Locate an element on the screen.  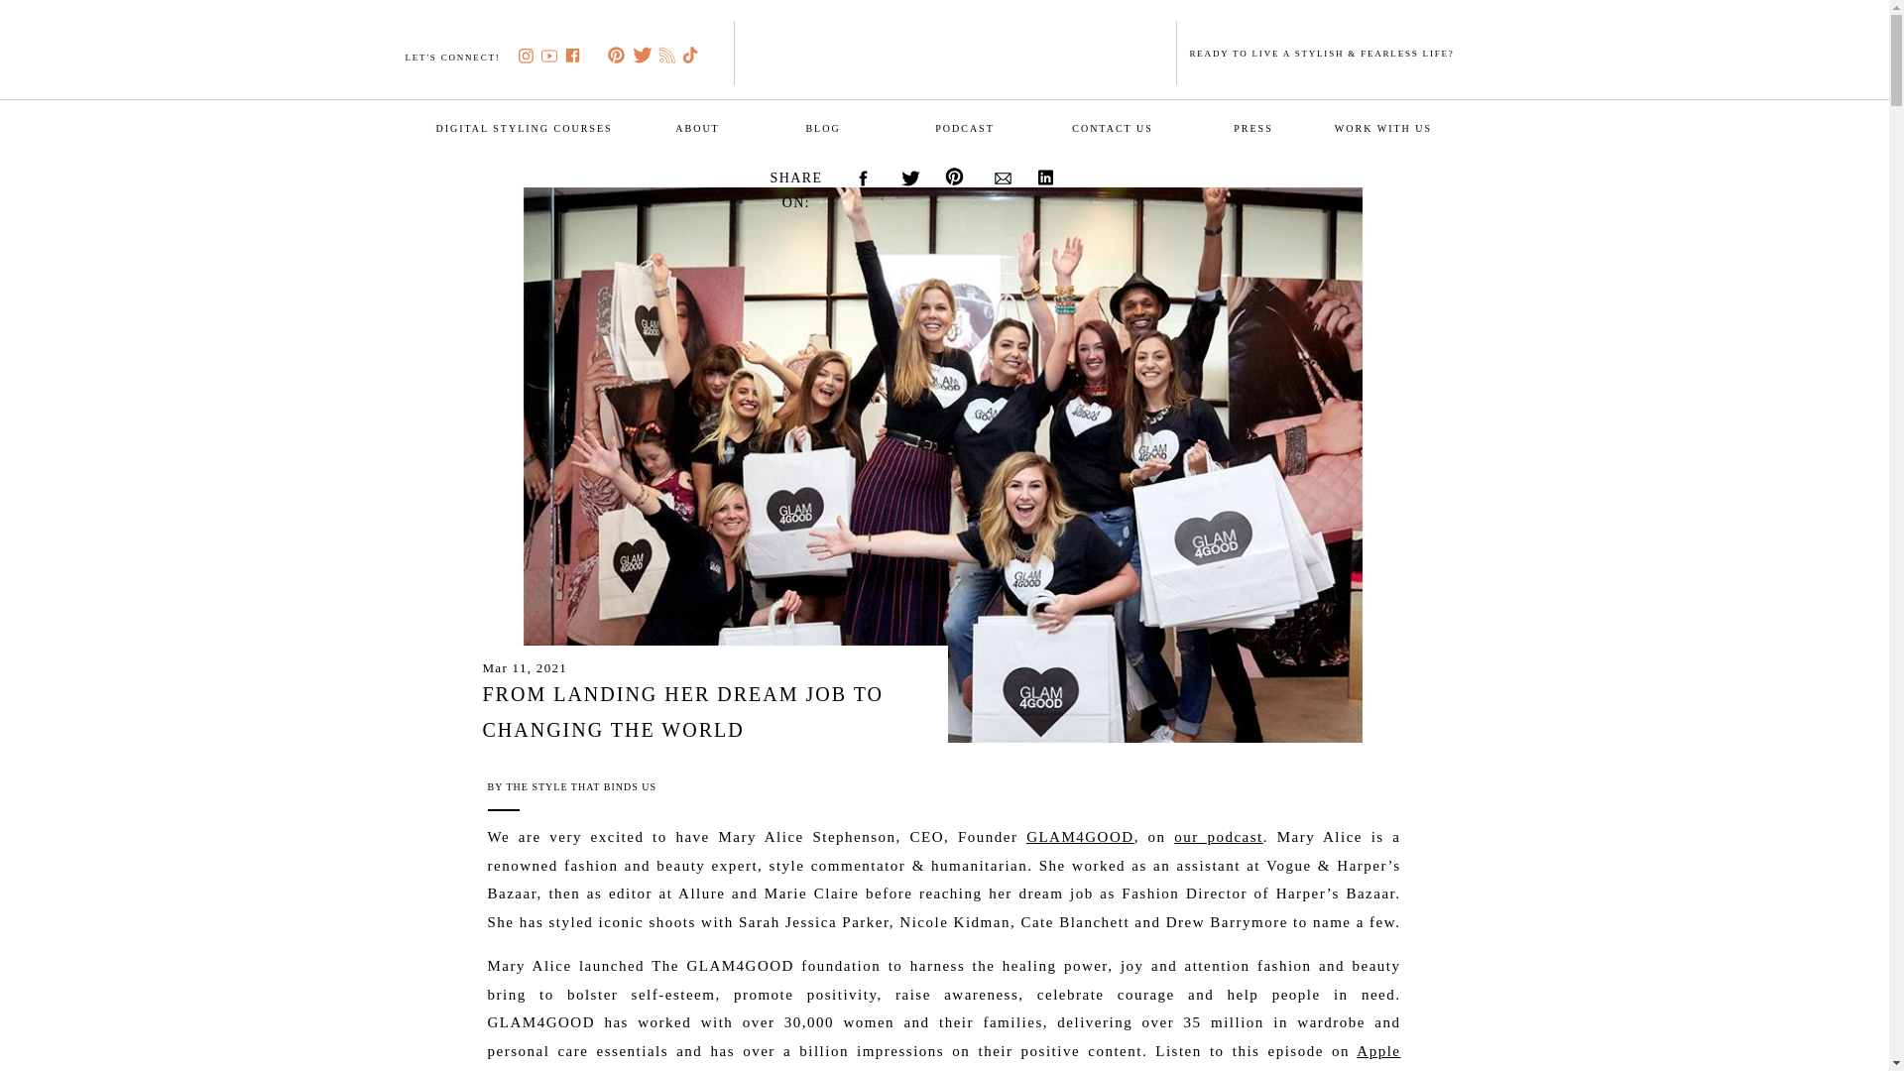
PRESS is located at coordinates (1252, 127).